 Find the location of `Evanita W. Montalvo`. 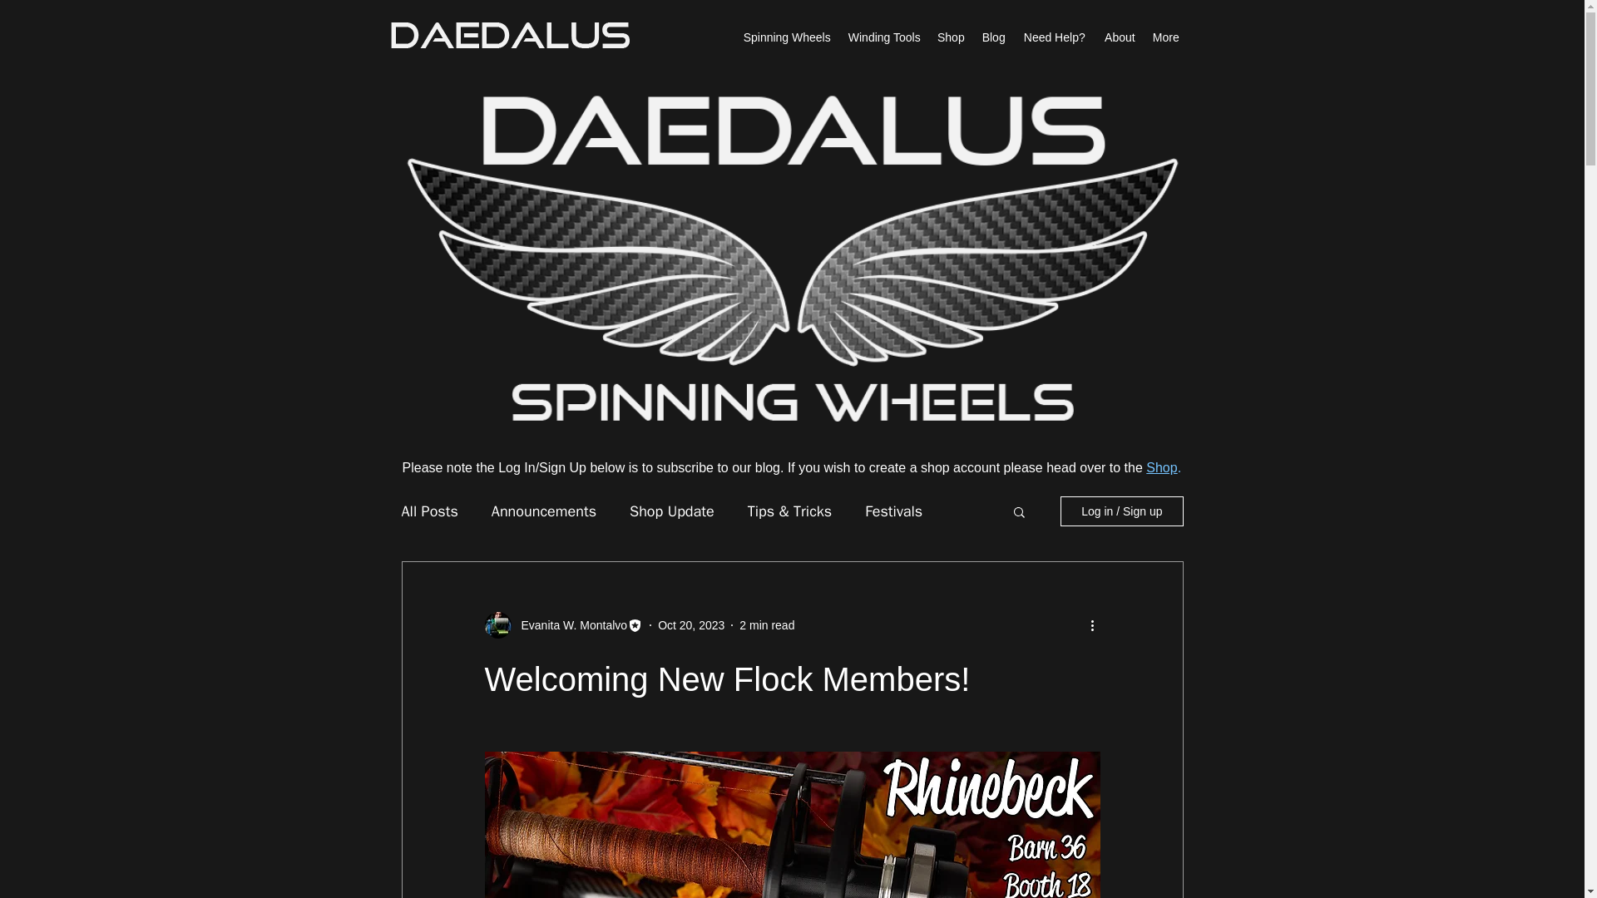

Evanita W. Montalvo is located at coordinates (569, 625).